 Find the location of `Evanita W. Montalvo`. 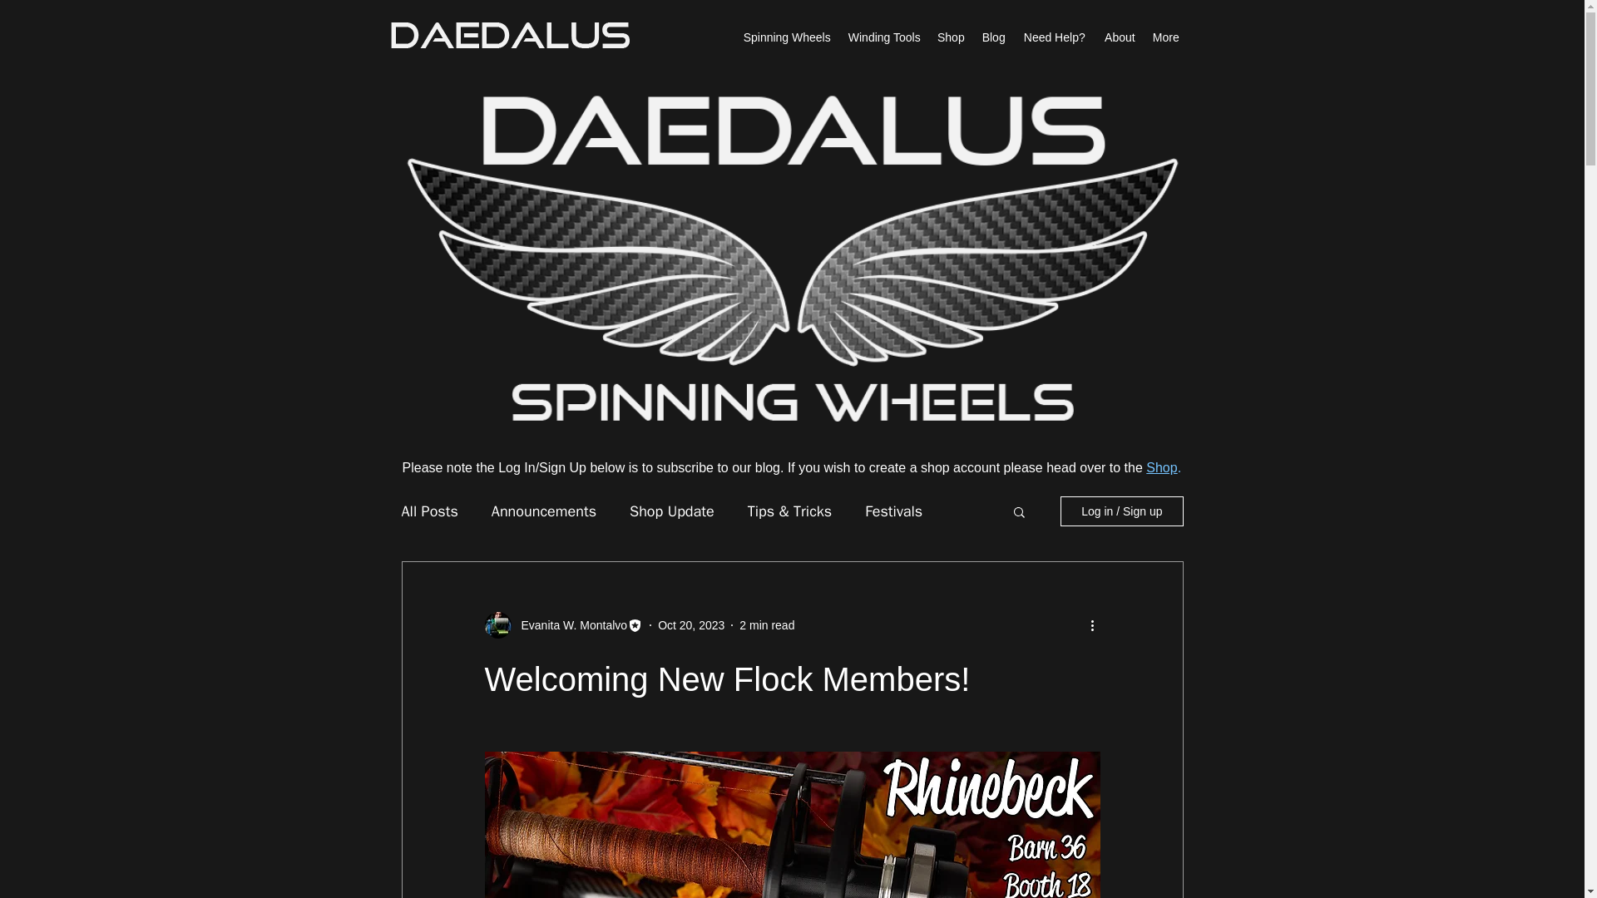

Evanita W. Montalvo is located at coordinates (569, 625).